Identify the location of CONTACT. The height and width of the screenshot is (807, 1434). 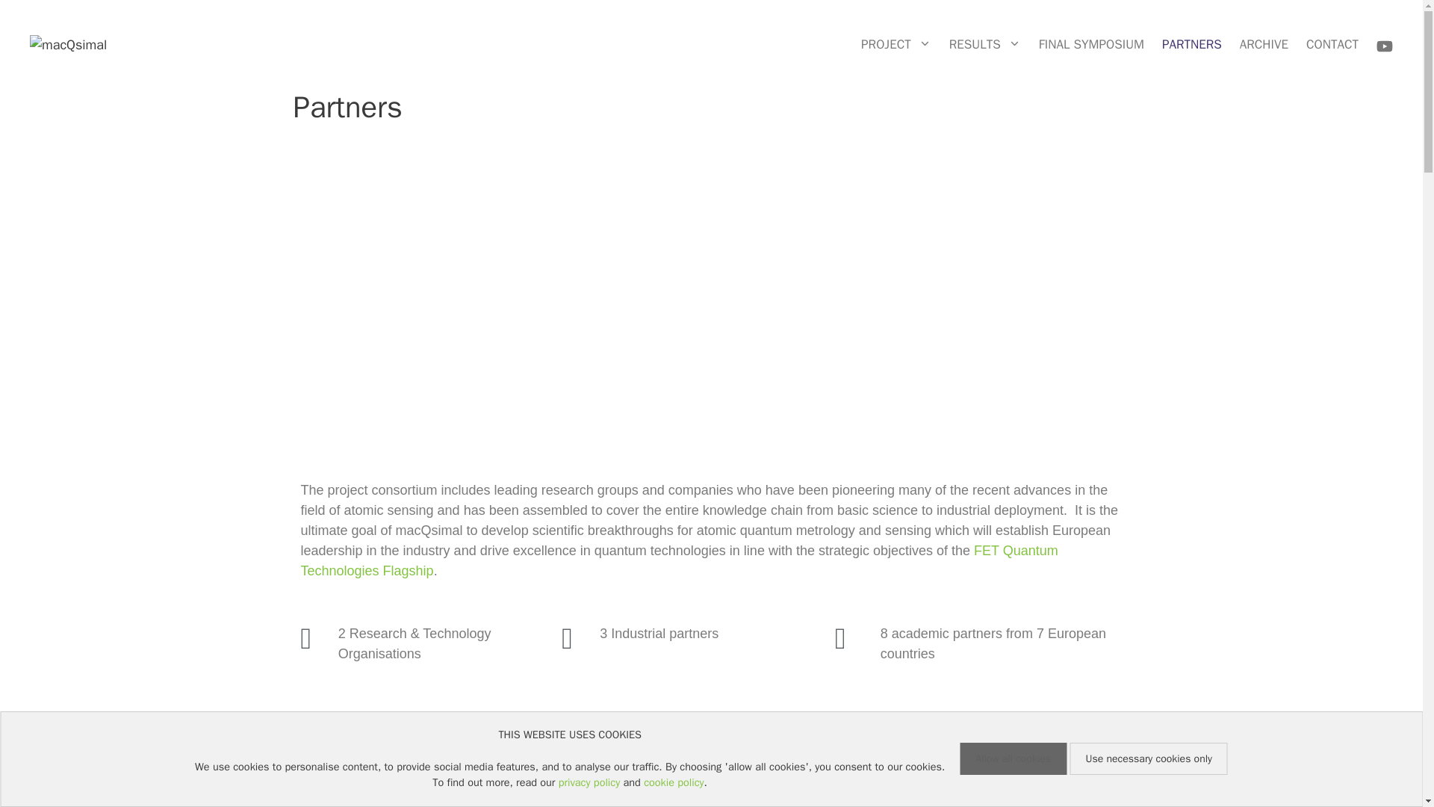
(1332, 44).